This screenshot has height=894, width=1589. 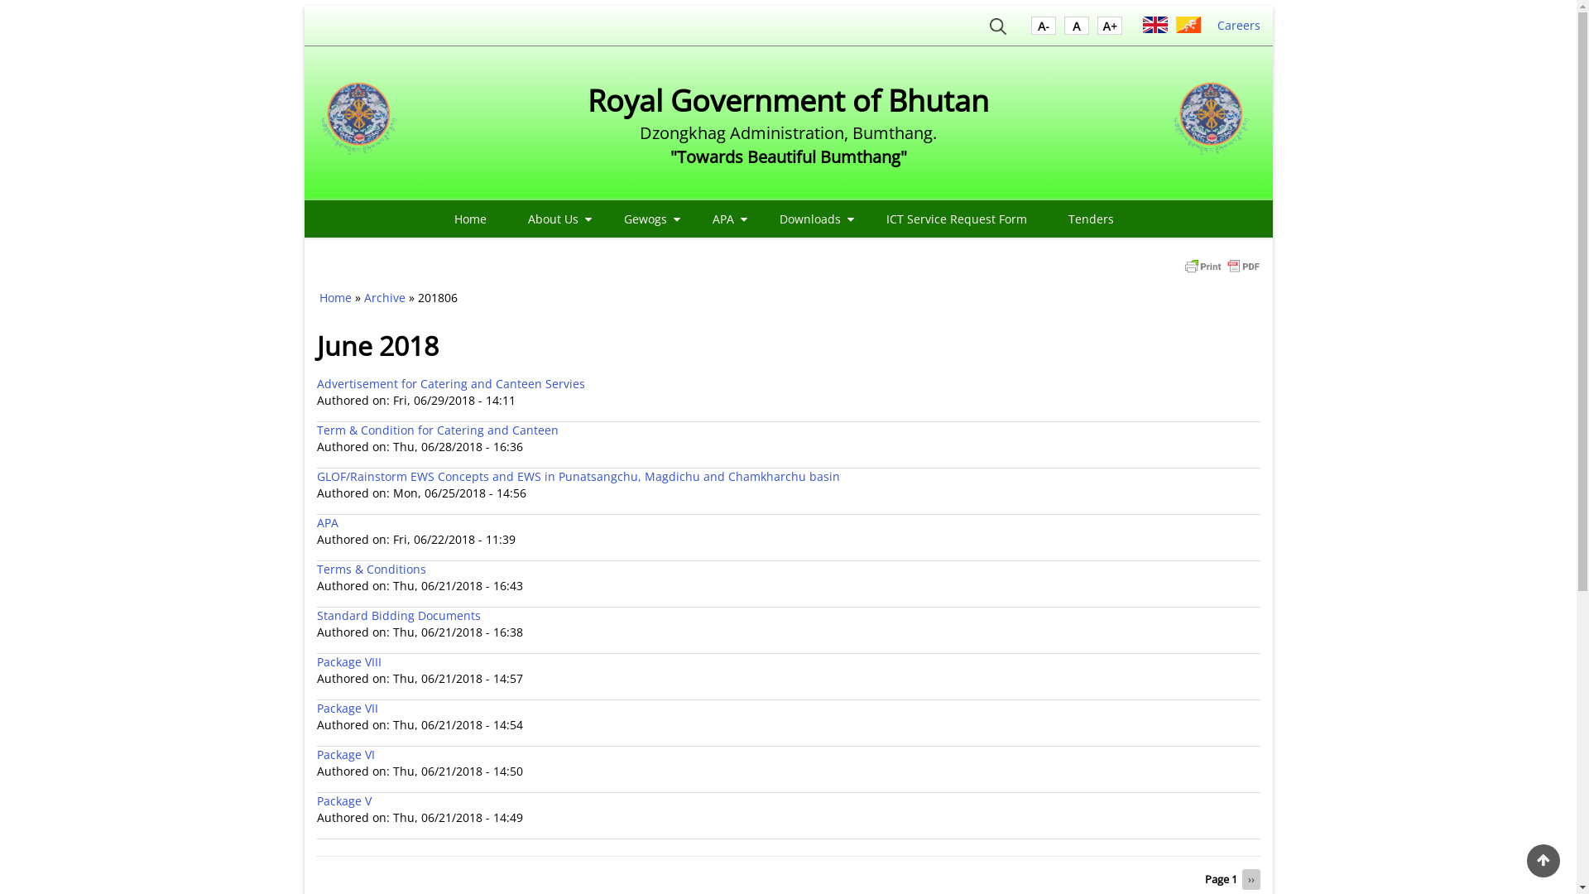 What do you see at coordinates (1238, 25) in the screenshot?
I see `Careers` at bounding box center [1238, 25].